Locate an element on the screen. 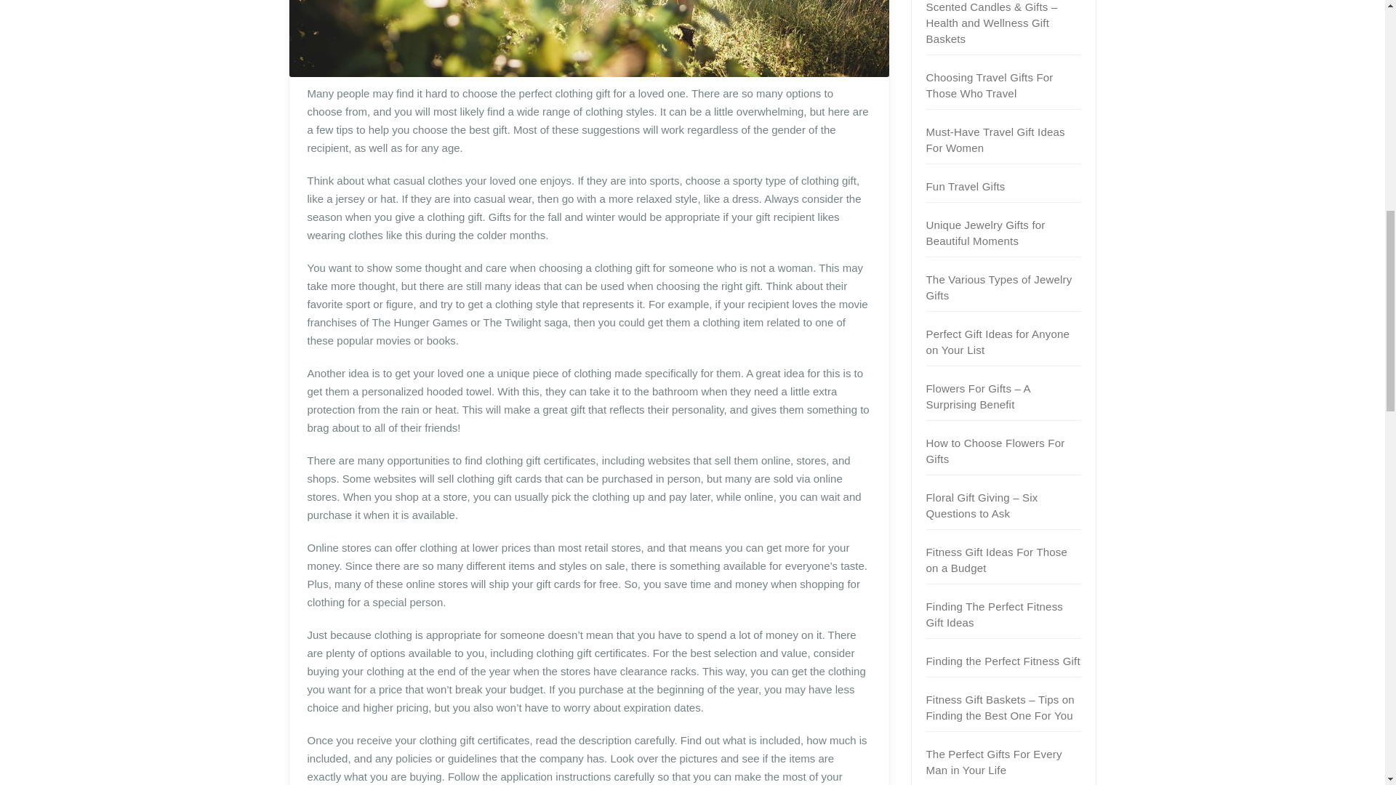 This screenshot has height=785, width=1396. The Perfect Gifts For Every Man in Your Life is located at coordinates (995, 762).